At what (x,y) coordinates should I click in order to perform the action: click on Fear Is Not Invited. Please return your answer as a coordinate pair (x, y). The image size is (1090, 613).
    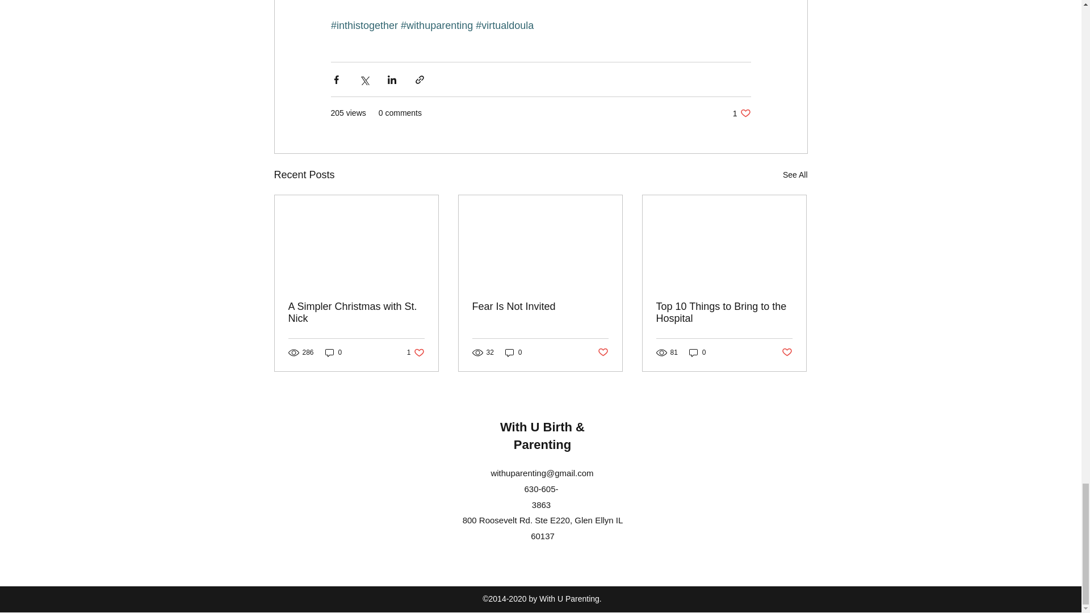
    Looking at the image, I should click on (416, 352).